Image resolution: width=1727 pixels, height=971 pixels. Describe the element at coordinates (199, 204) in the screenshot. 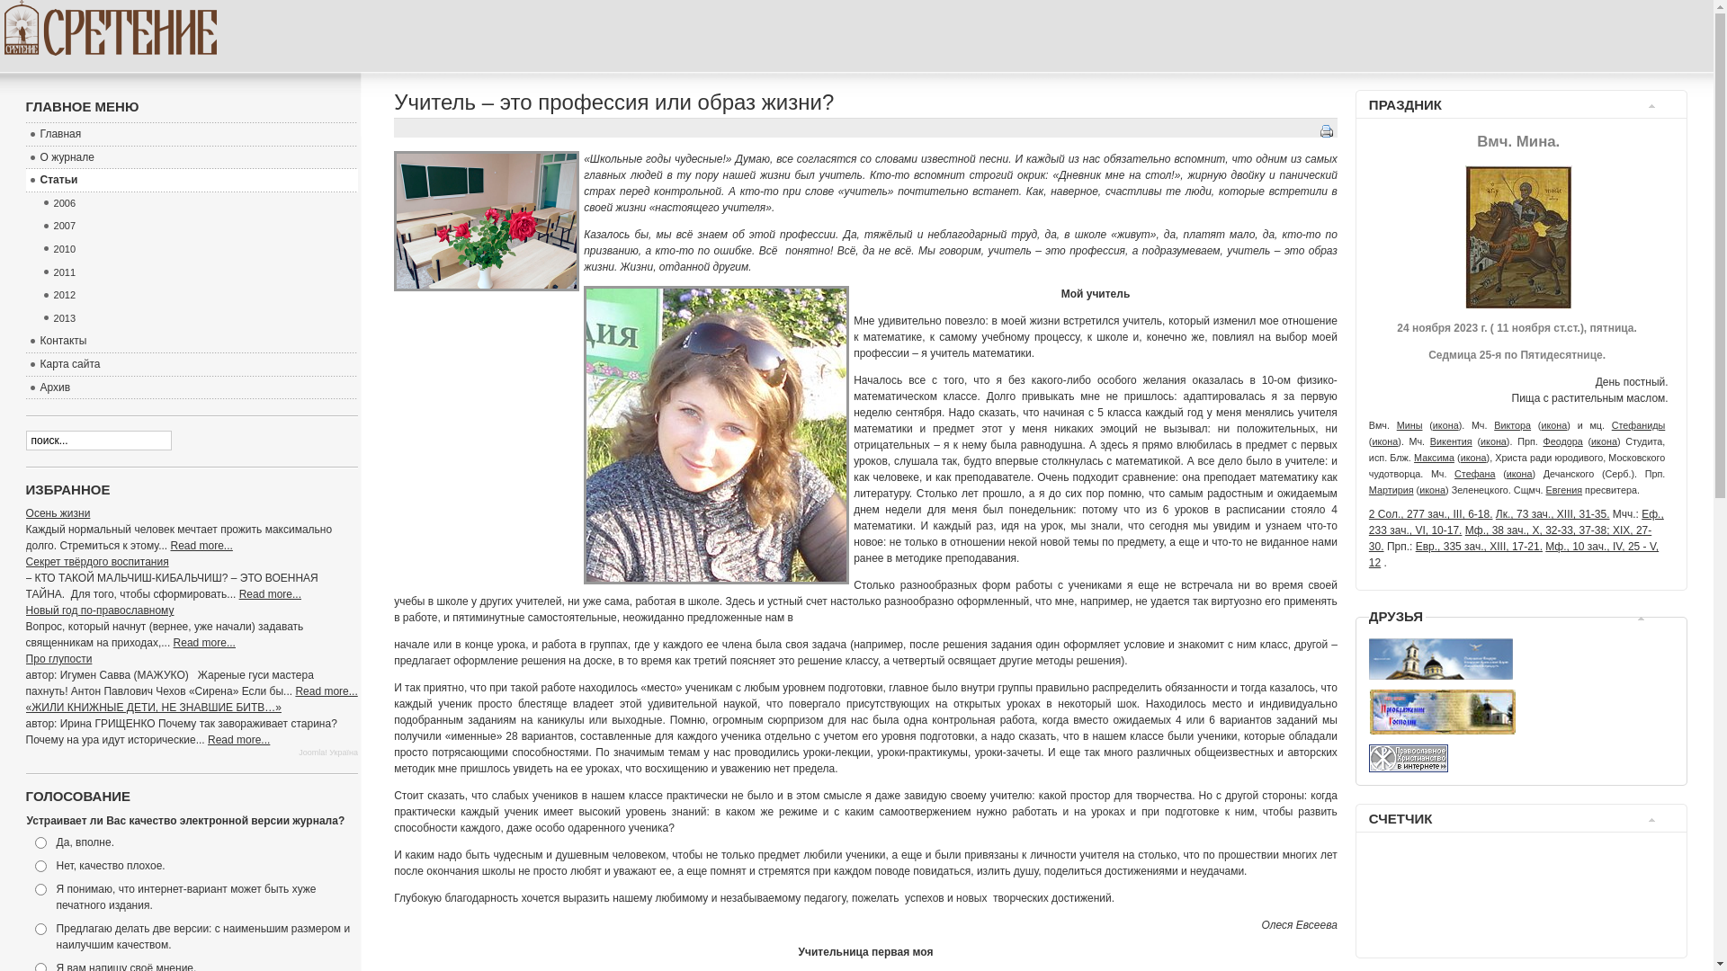

I see `2006` at that location.